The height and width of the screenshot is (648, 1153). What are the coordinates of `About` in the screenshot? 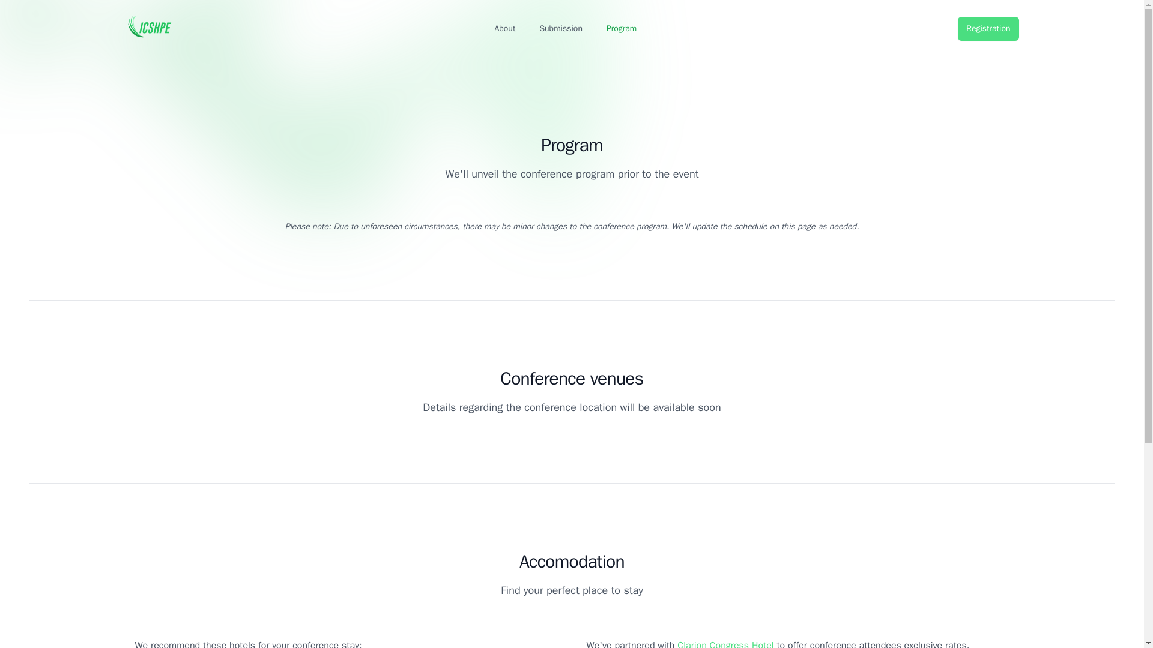 It's located at (504, 29).